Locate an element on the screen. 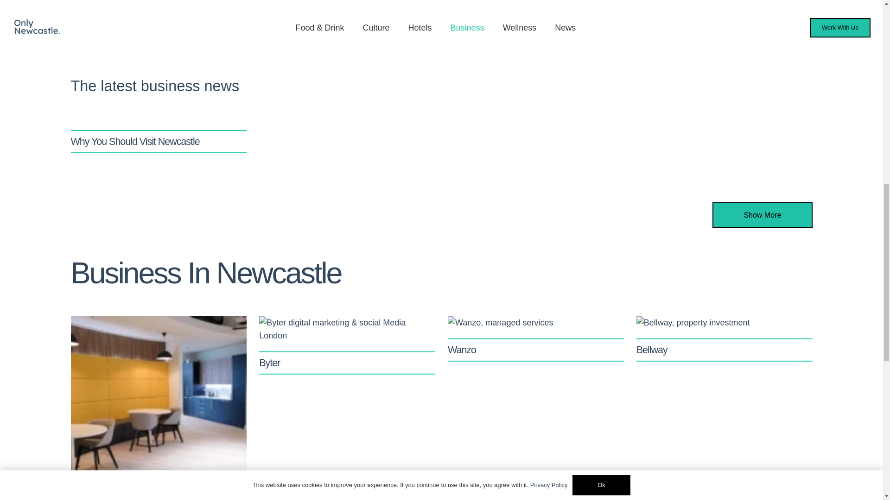  Back to top is located at coordinates (864, 23).